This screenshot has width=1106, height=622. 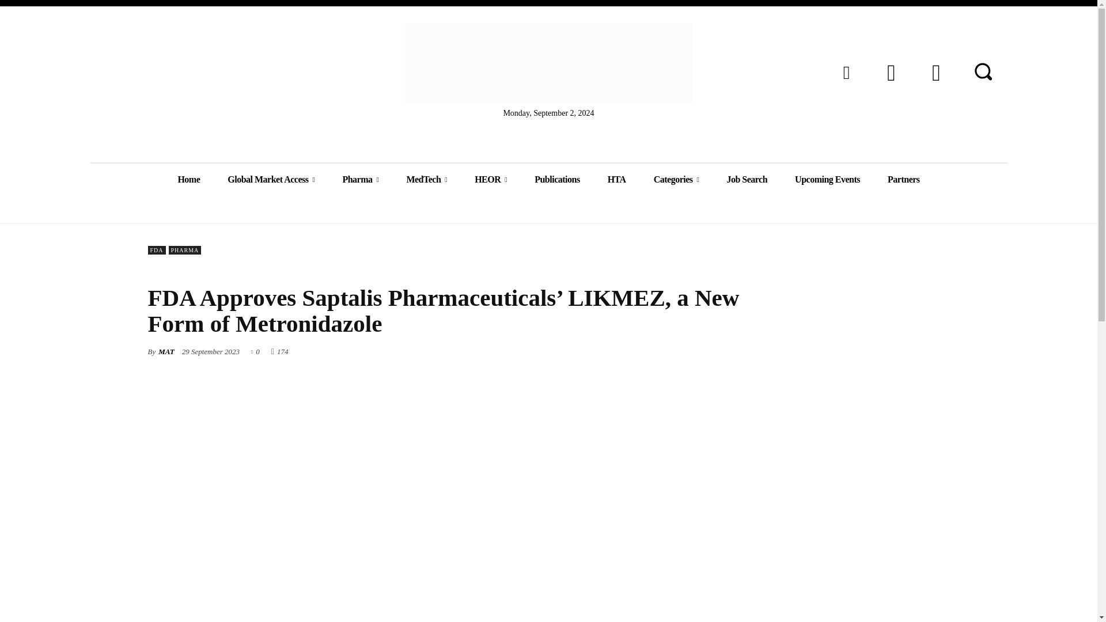 I want to click on Telegram, so click(x=891, y=72).